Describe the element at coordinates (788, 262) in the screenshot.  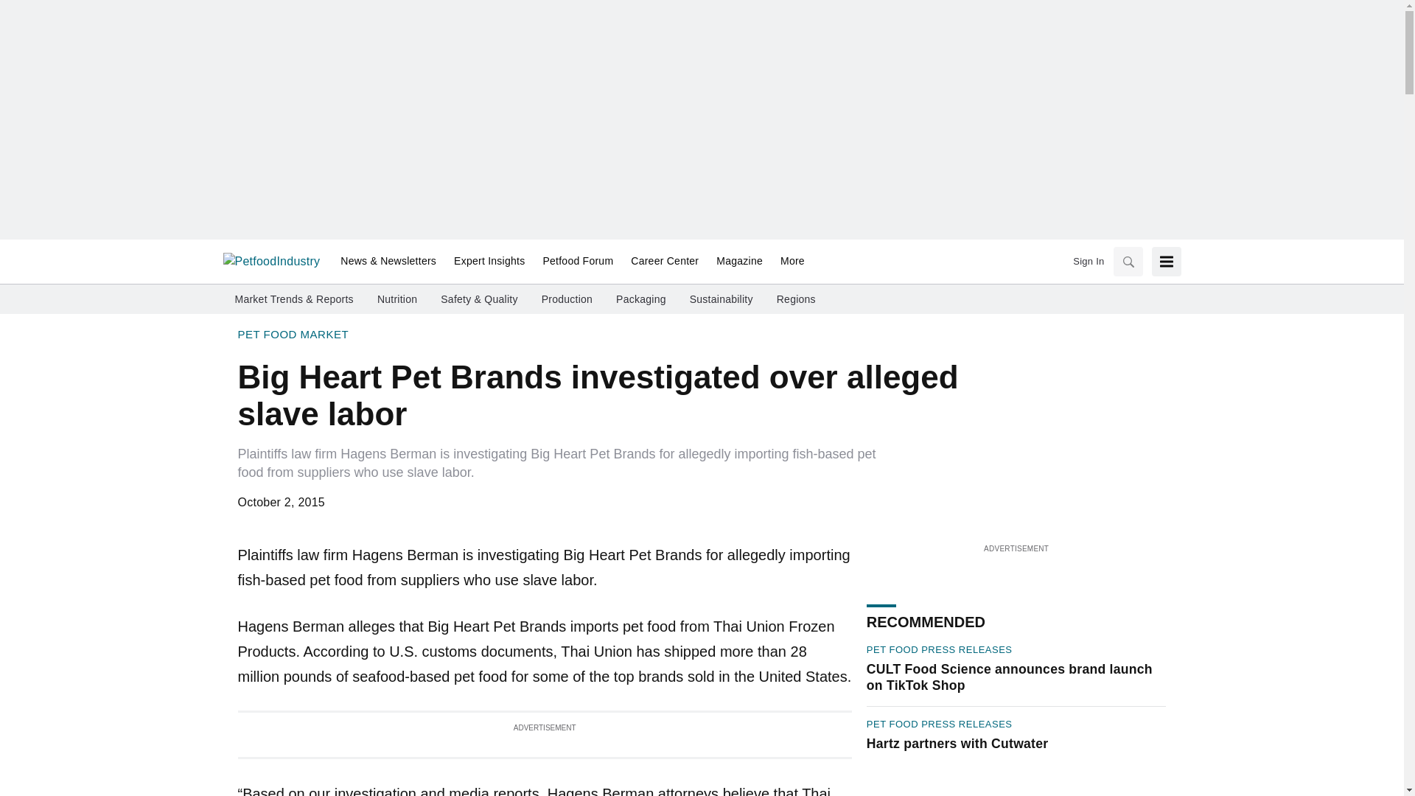
I see `More` at that location.